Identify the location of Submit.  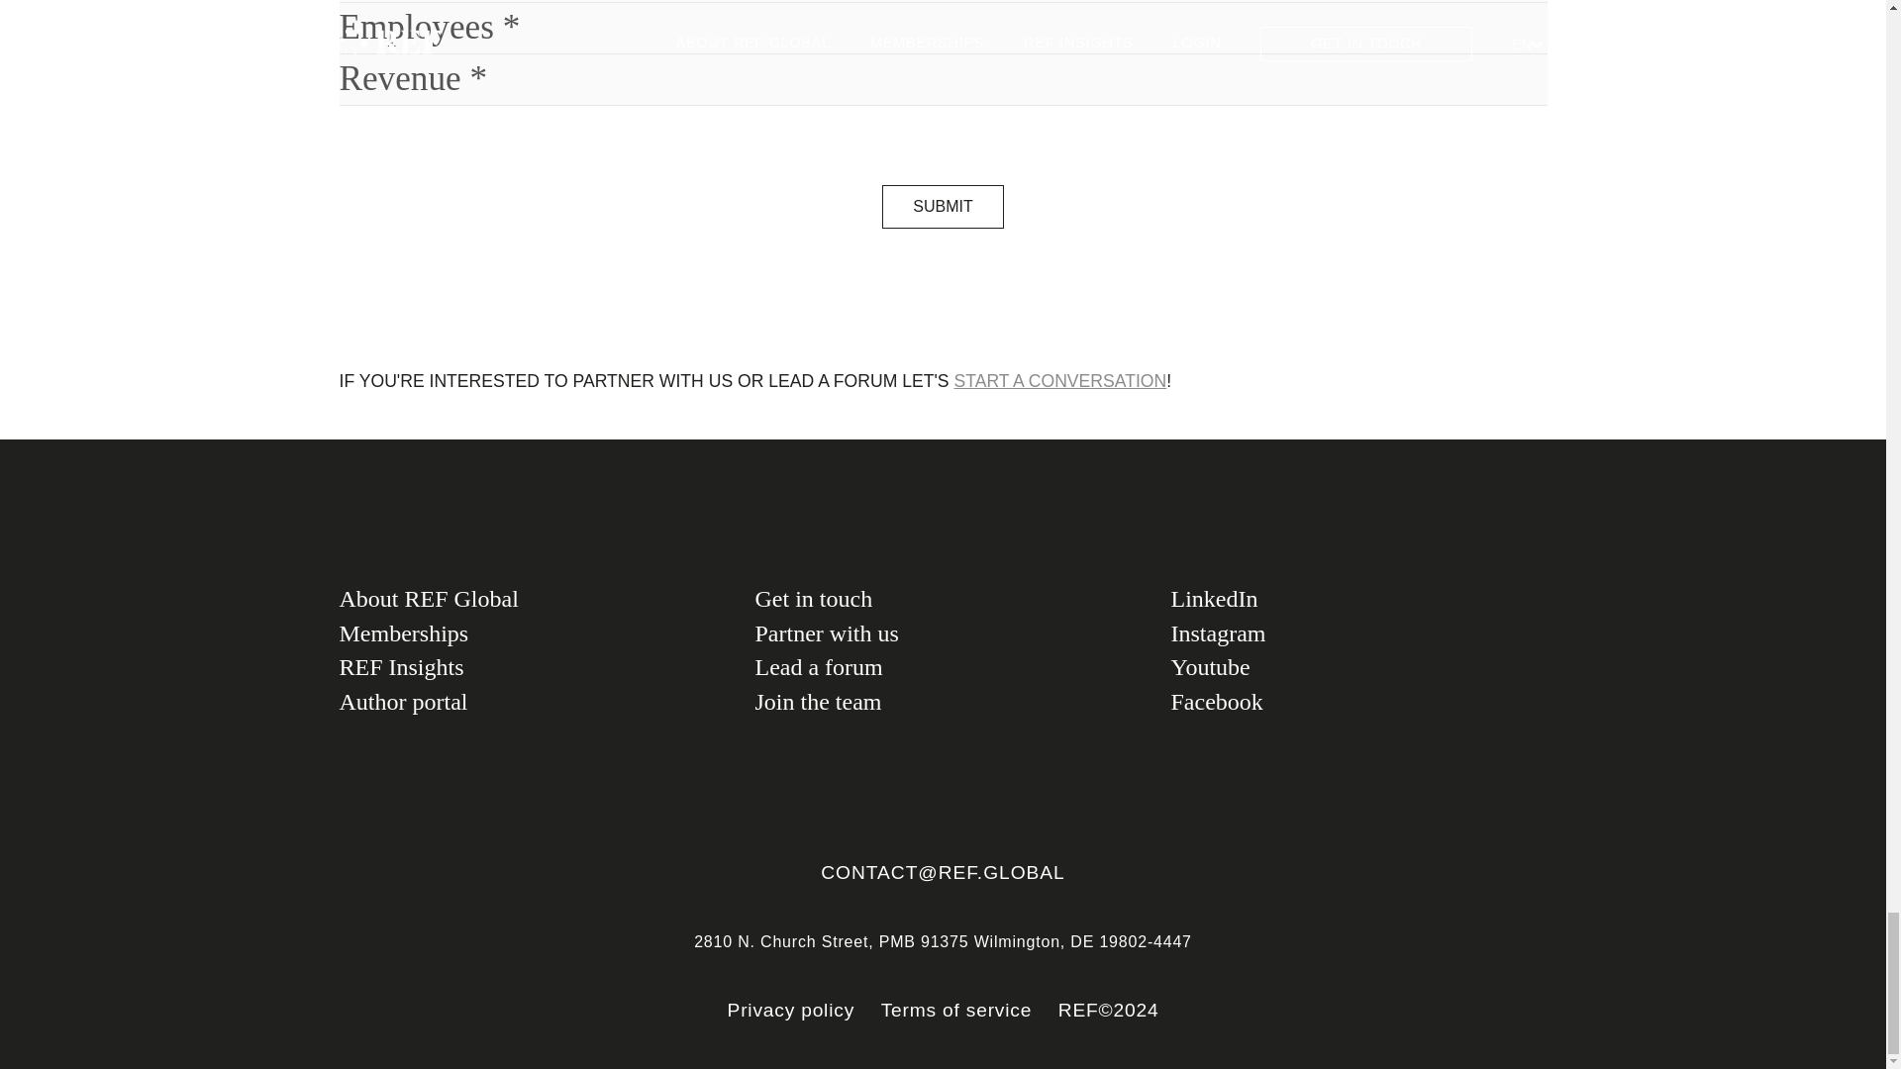
(943, 206).